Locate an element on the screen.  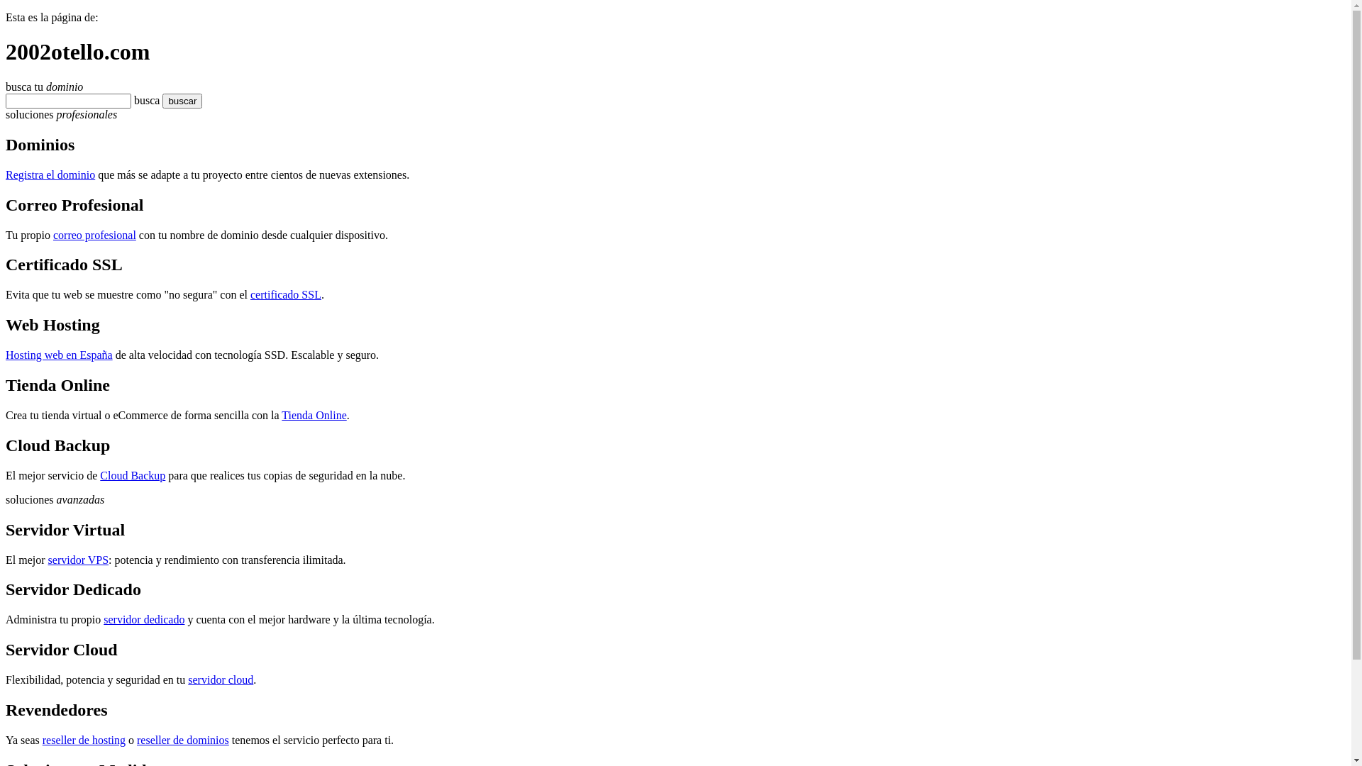
certificado SSL is located at coordinates (286, 295).